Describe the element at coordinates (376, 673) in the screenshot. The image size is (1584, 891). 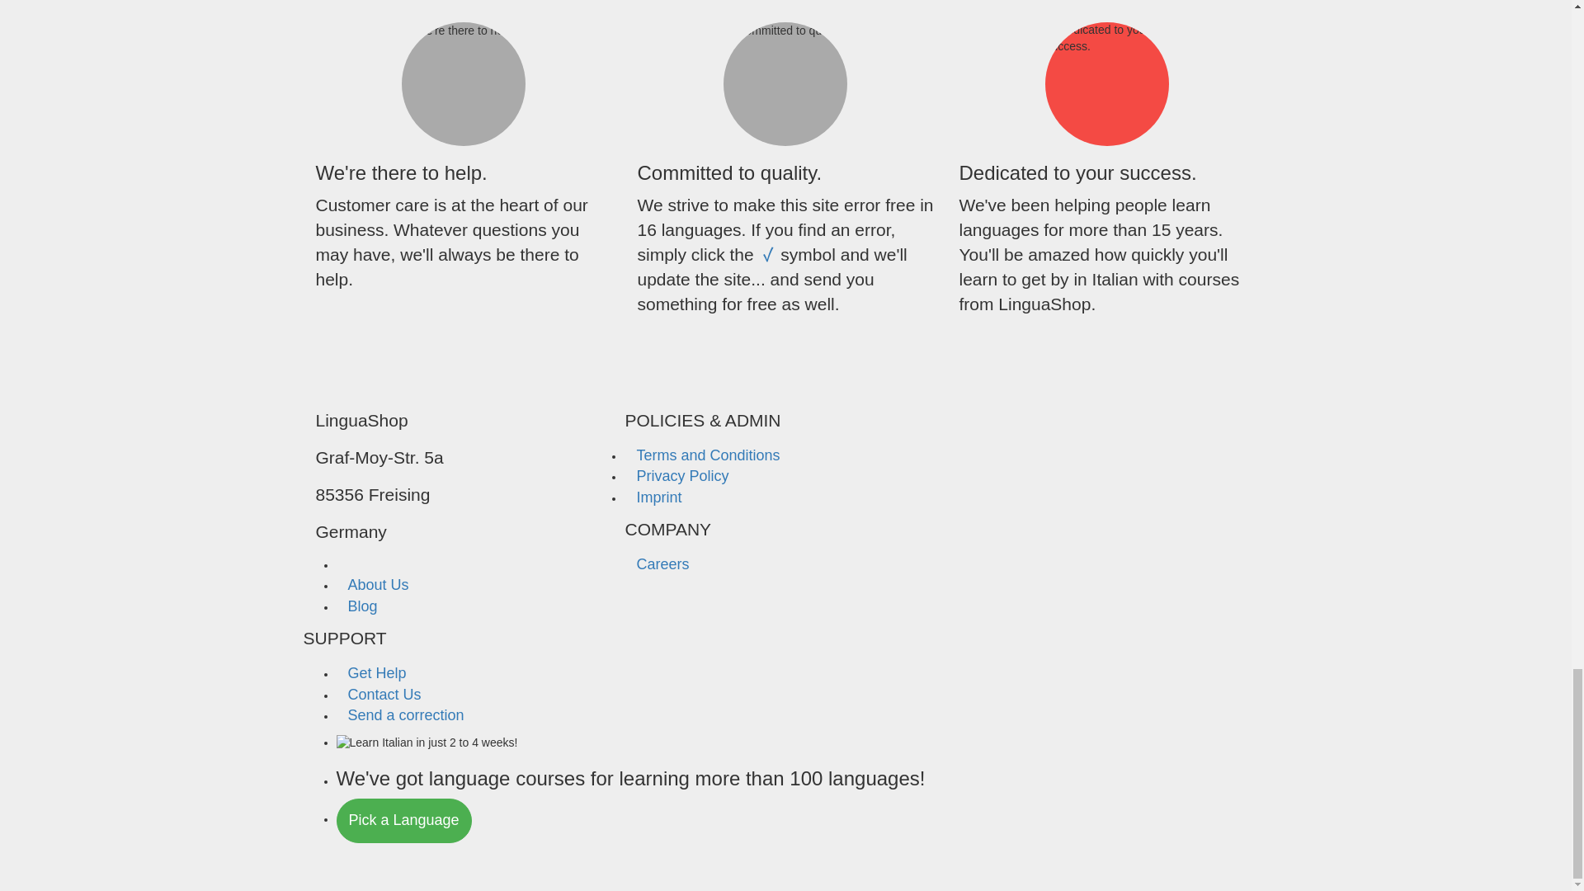
I see `Get Help` at that location.